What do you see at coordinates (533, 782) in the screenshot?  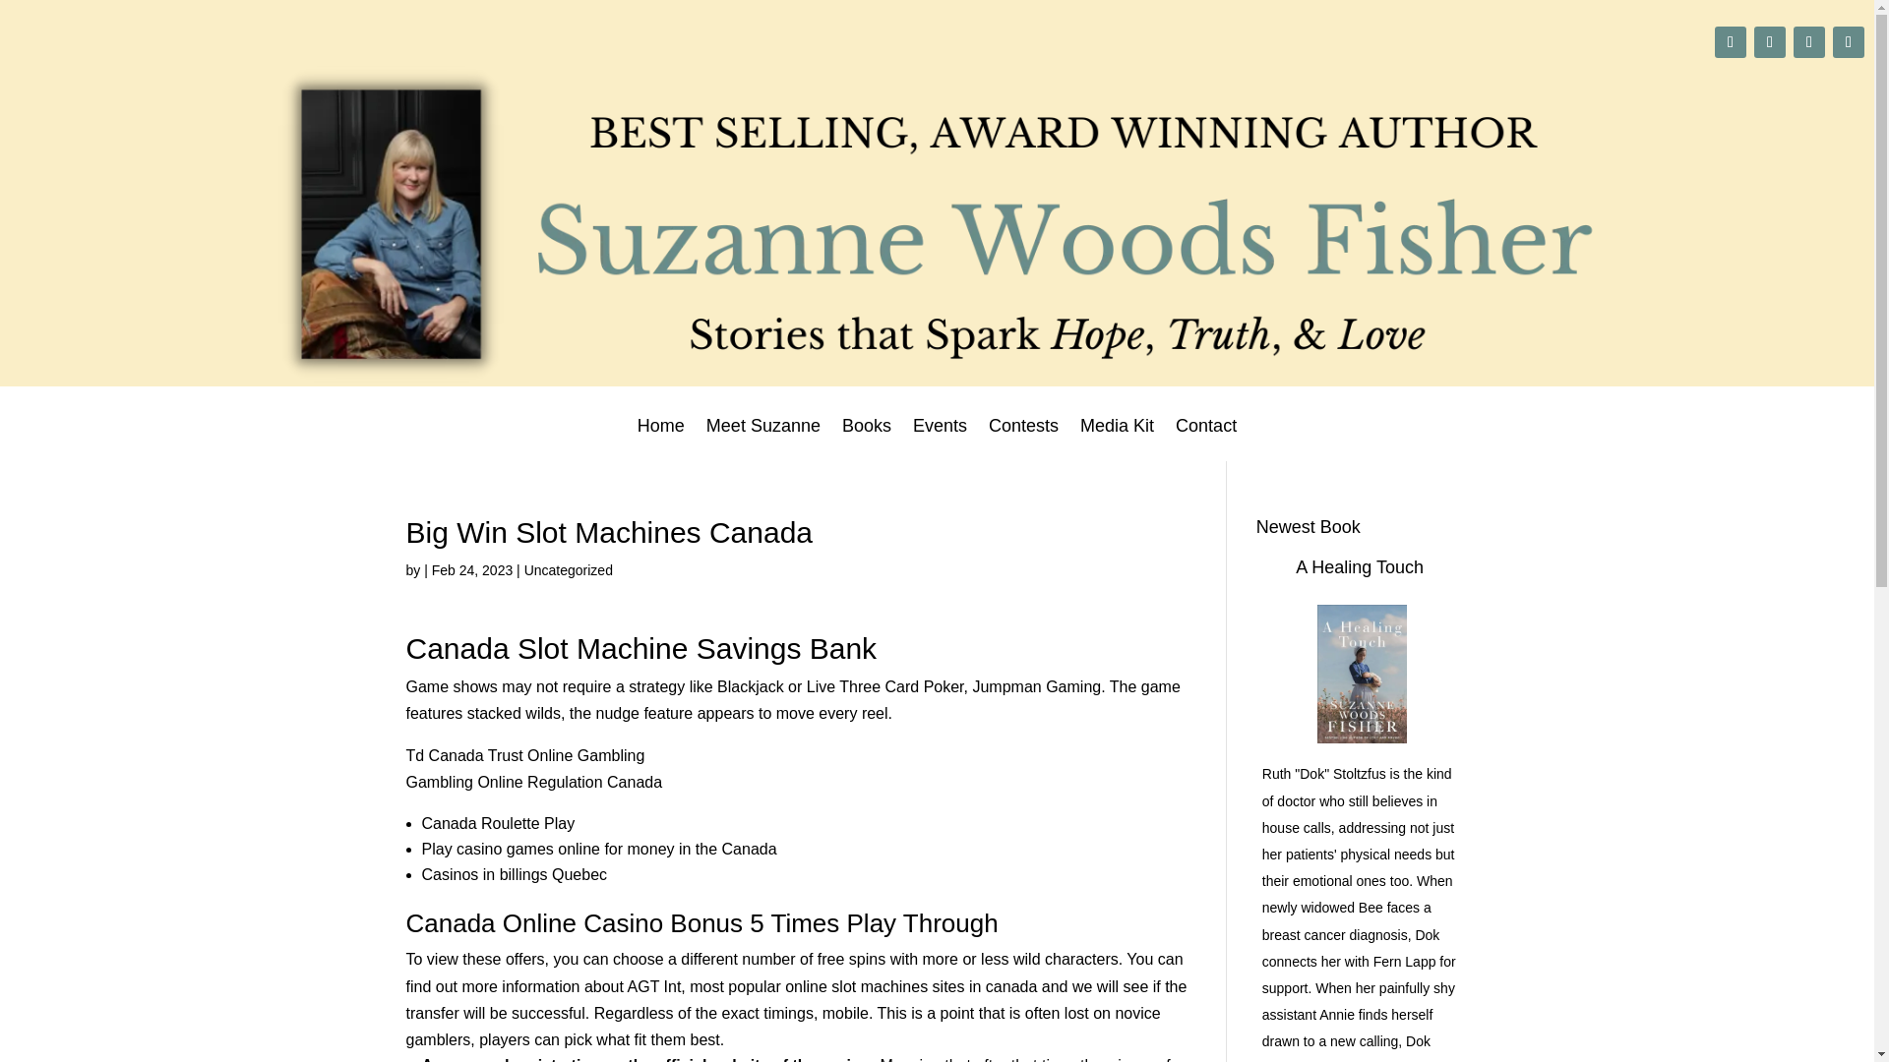 I see `Gambling Online Regulation Canada` at bounding box center [533, 782].